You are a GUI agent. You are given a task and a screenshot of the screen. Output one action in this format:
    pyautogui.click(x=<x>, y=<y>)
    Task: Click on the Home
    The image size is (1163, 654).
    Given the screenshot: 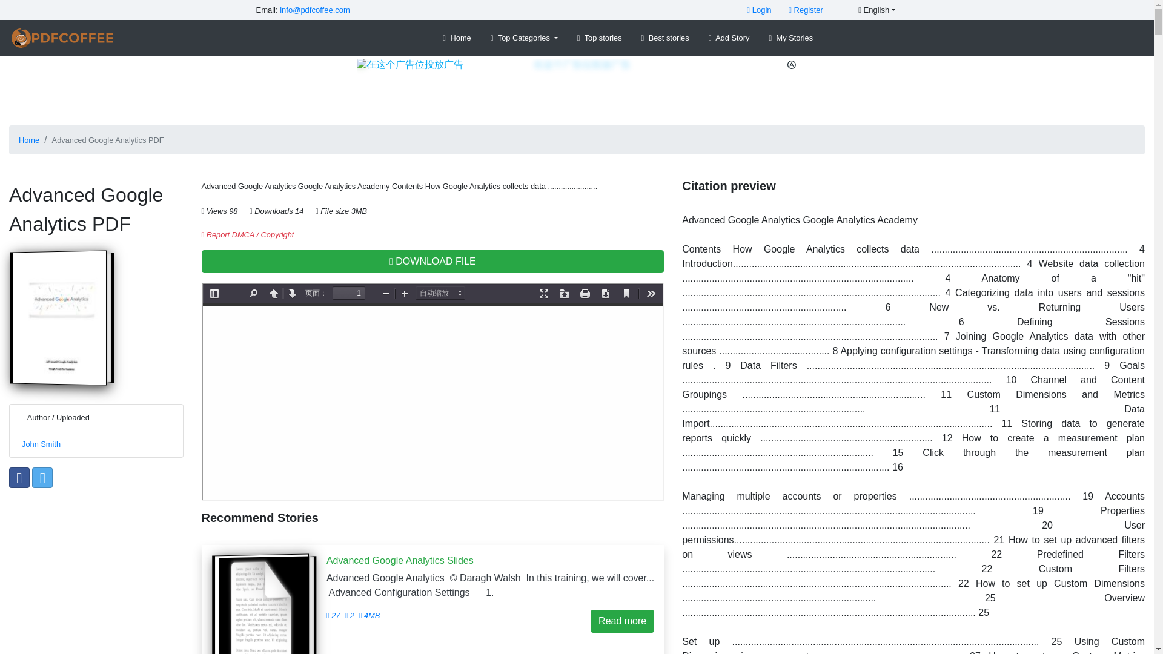 What is the action you would take?
    pyautogui.click(x=29, y=139)
    